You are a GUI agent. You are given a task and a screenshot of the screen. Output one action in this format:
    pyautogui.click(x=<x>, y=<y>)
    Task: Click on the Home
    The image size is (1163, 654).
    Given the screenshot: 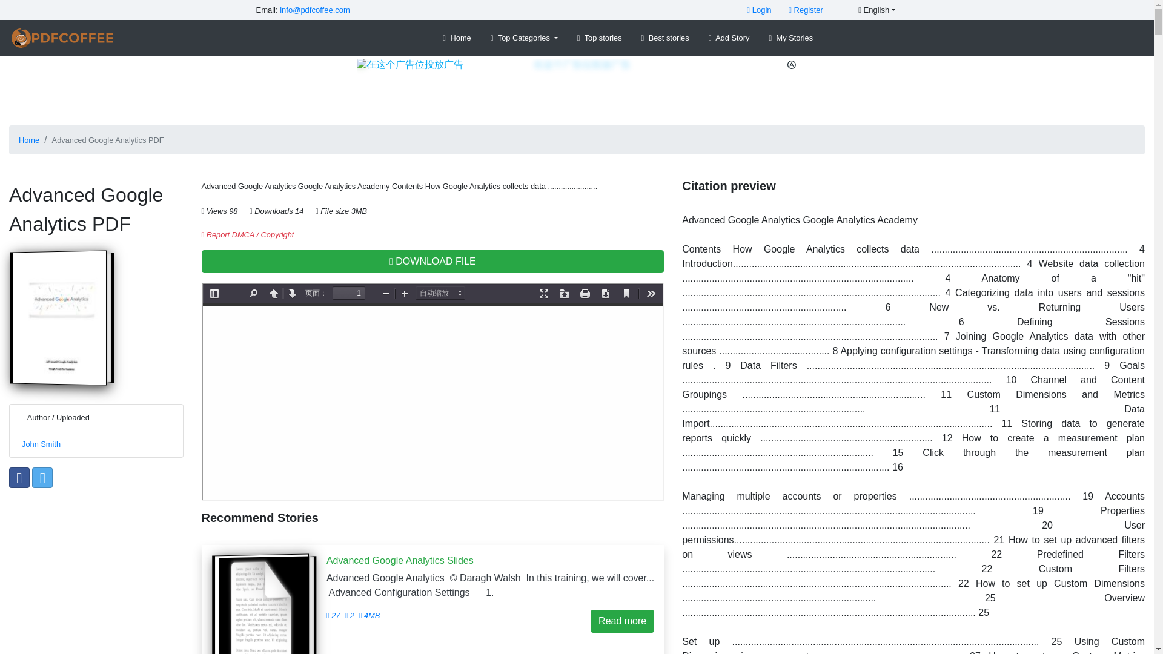 What is the action you would take?
    pyautogui.click(x=29, y=139)
    